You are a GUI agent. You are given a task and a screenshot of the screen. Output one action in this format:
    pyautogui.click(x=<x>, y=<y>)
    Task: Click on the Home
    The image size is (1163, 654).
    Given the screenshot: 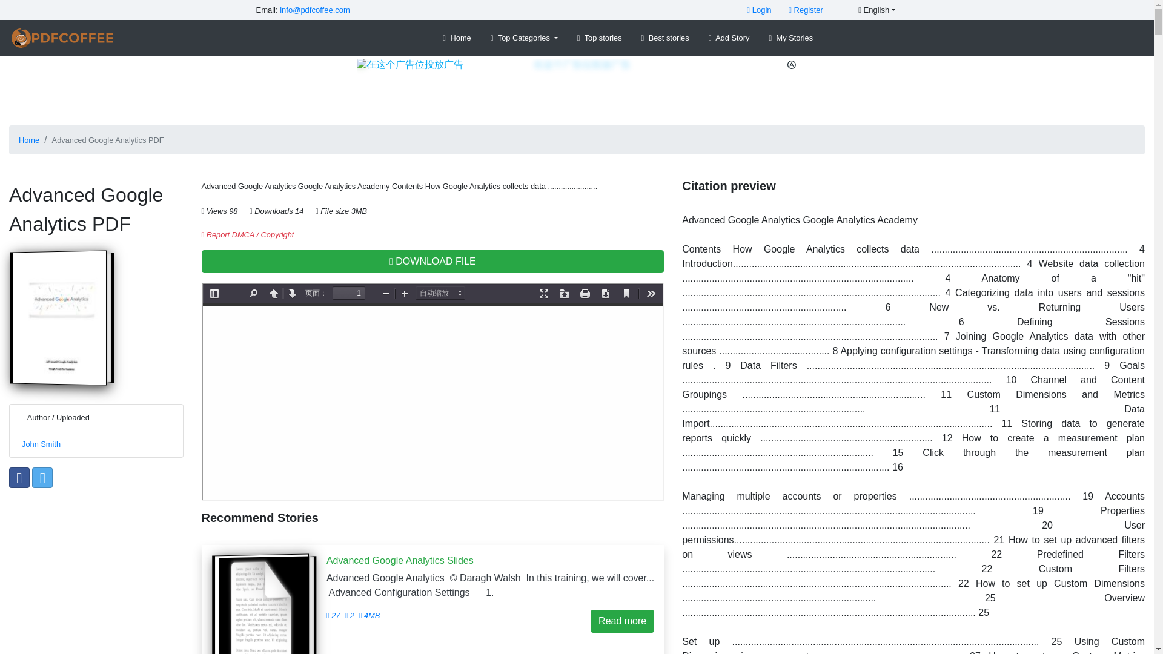 What is the action you would take?
    pyautogui.click(x=29, y=139)
    